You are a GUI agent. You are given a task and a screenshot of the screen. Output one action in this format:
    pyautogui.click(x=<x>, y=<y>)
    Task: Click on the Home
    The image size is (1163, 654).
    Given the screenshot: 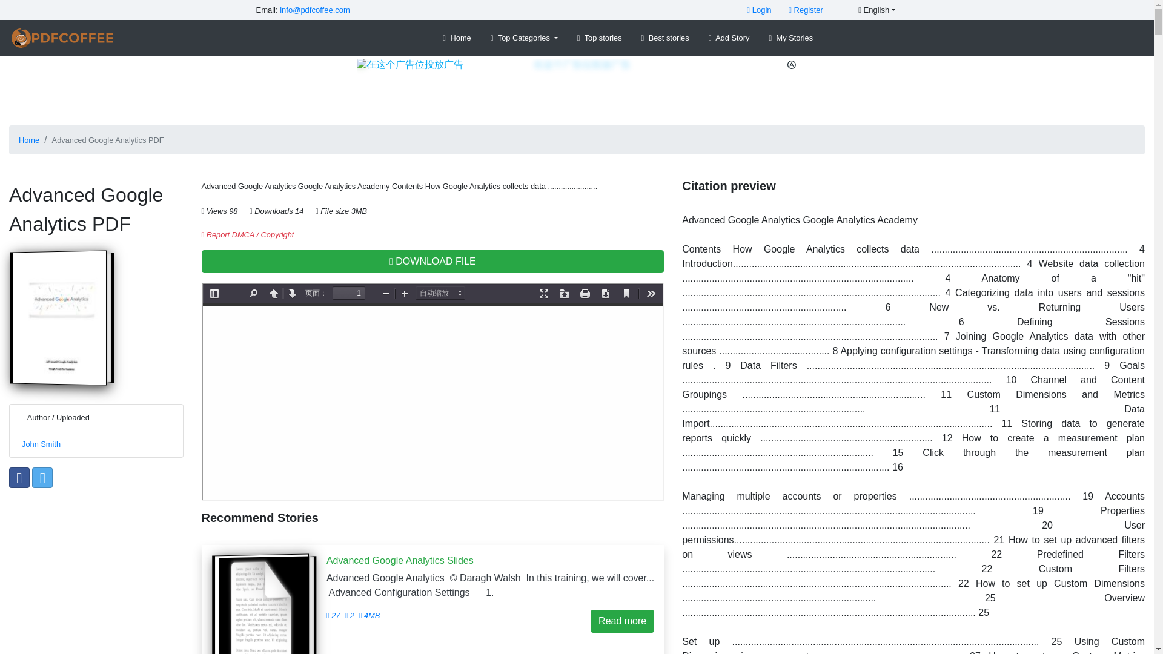 What is the action you would take?
    pyautogui.click(x=29, y=139)
    